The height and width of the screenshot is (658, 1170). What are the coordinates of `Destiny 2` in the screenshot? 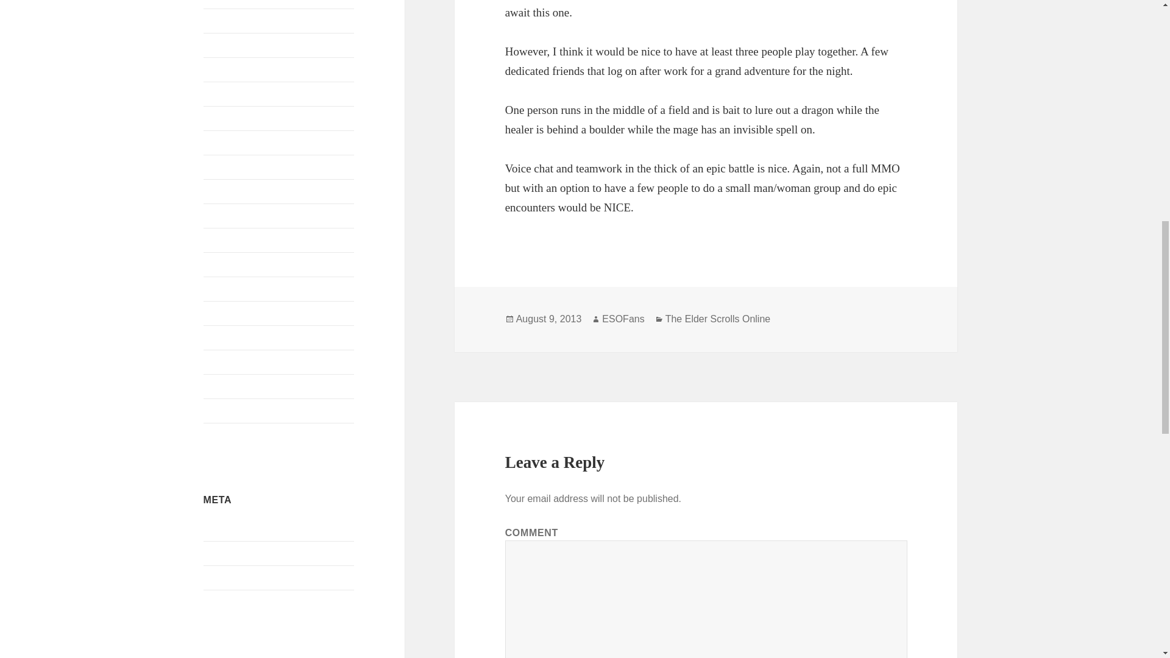 It's located at (222, 1).